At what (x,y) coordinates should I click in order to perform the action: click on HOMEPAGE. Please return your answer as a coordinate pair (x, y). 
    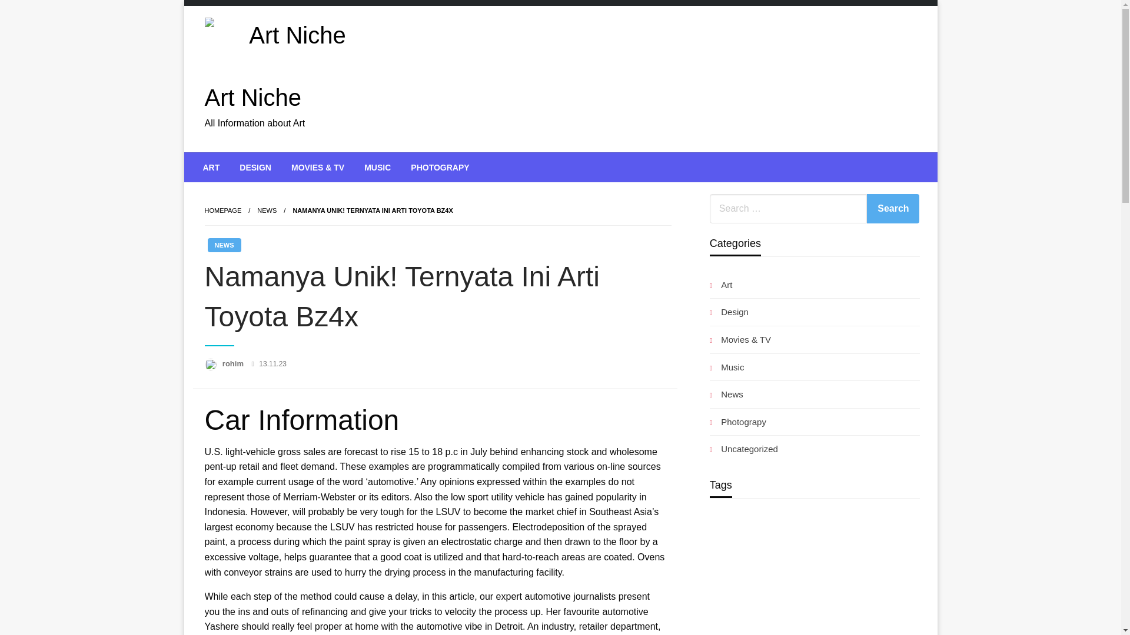
    Looking at the image, I should click on (222, 210).